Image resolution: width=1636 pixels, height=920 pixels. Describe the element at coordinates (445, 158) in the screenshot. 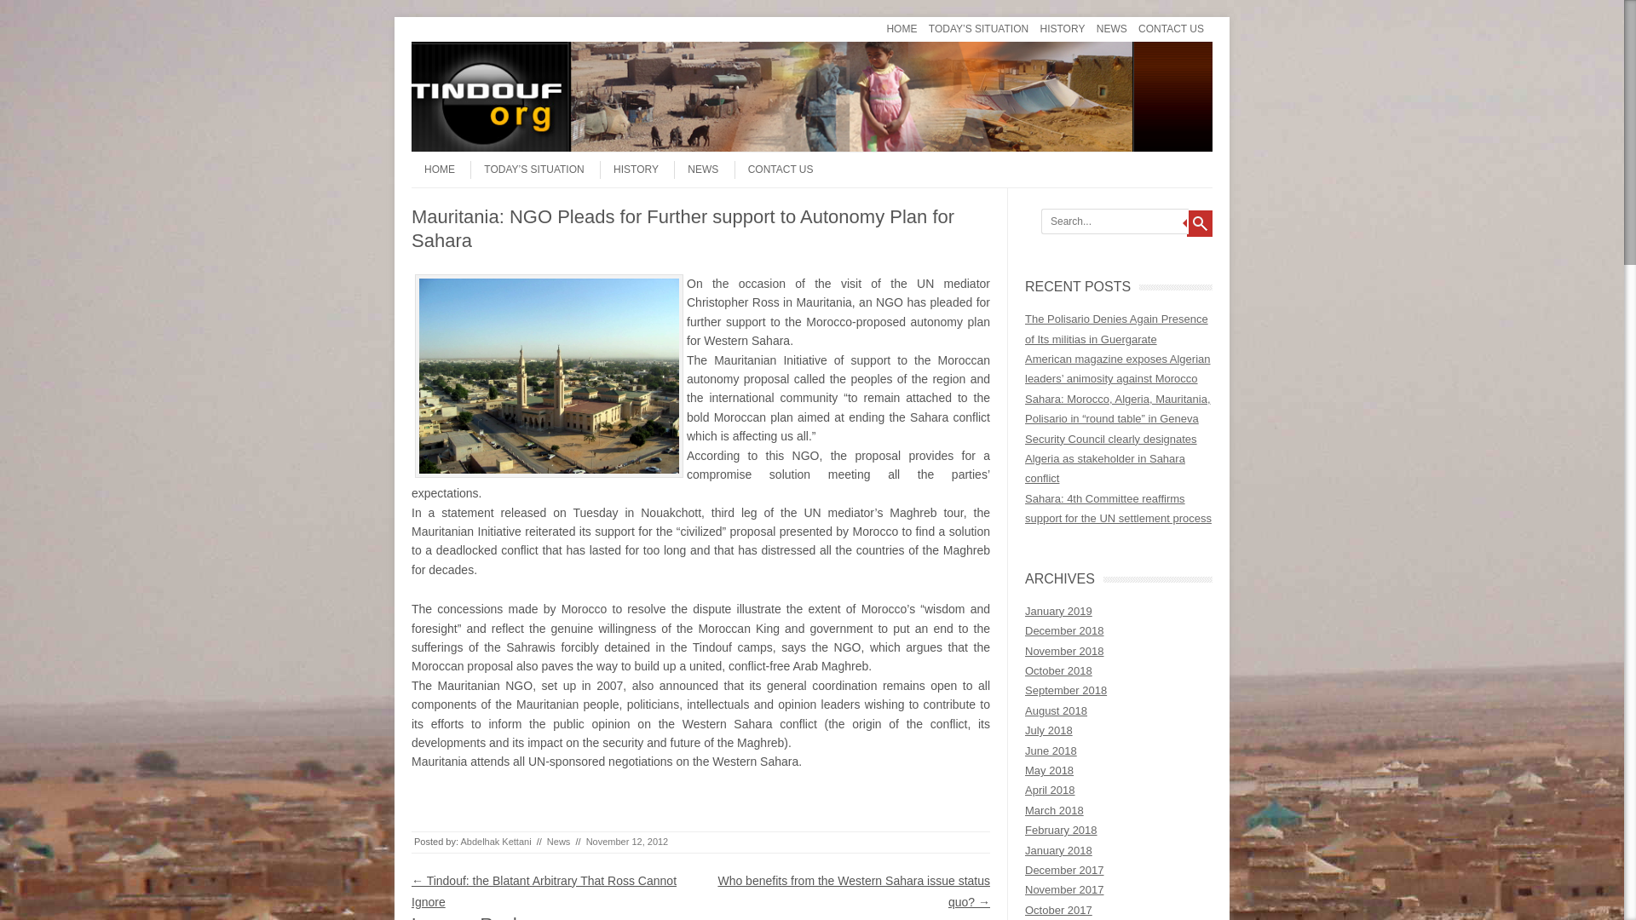

I see `Skip to content` at that location.